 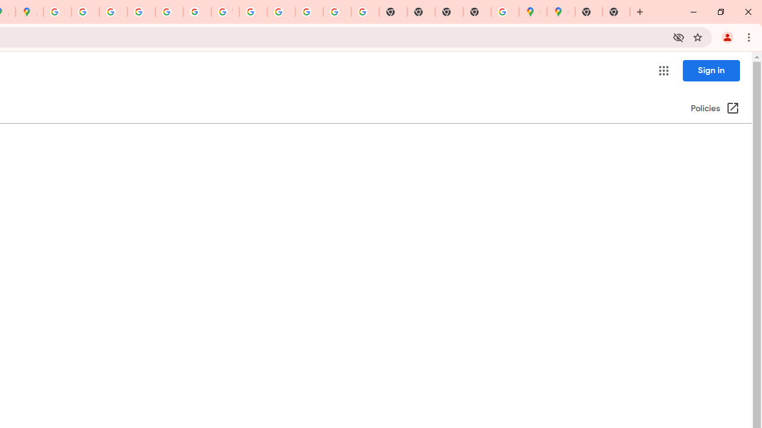 I want to click on New Tab, so click(x=589, y=12).